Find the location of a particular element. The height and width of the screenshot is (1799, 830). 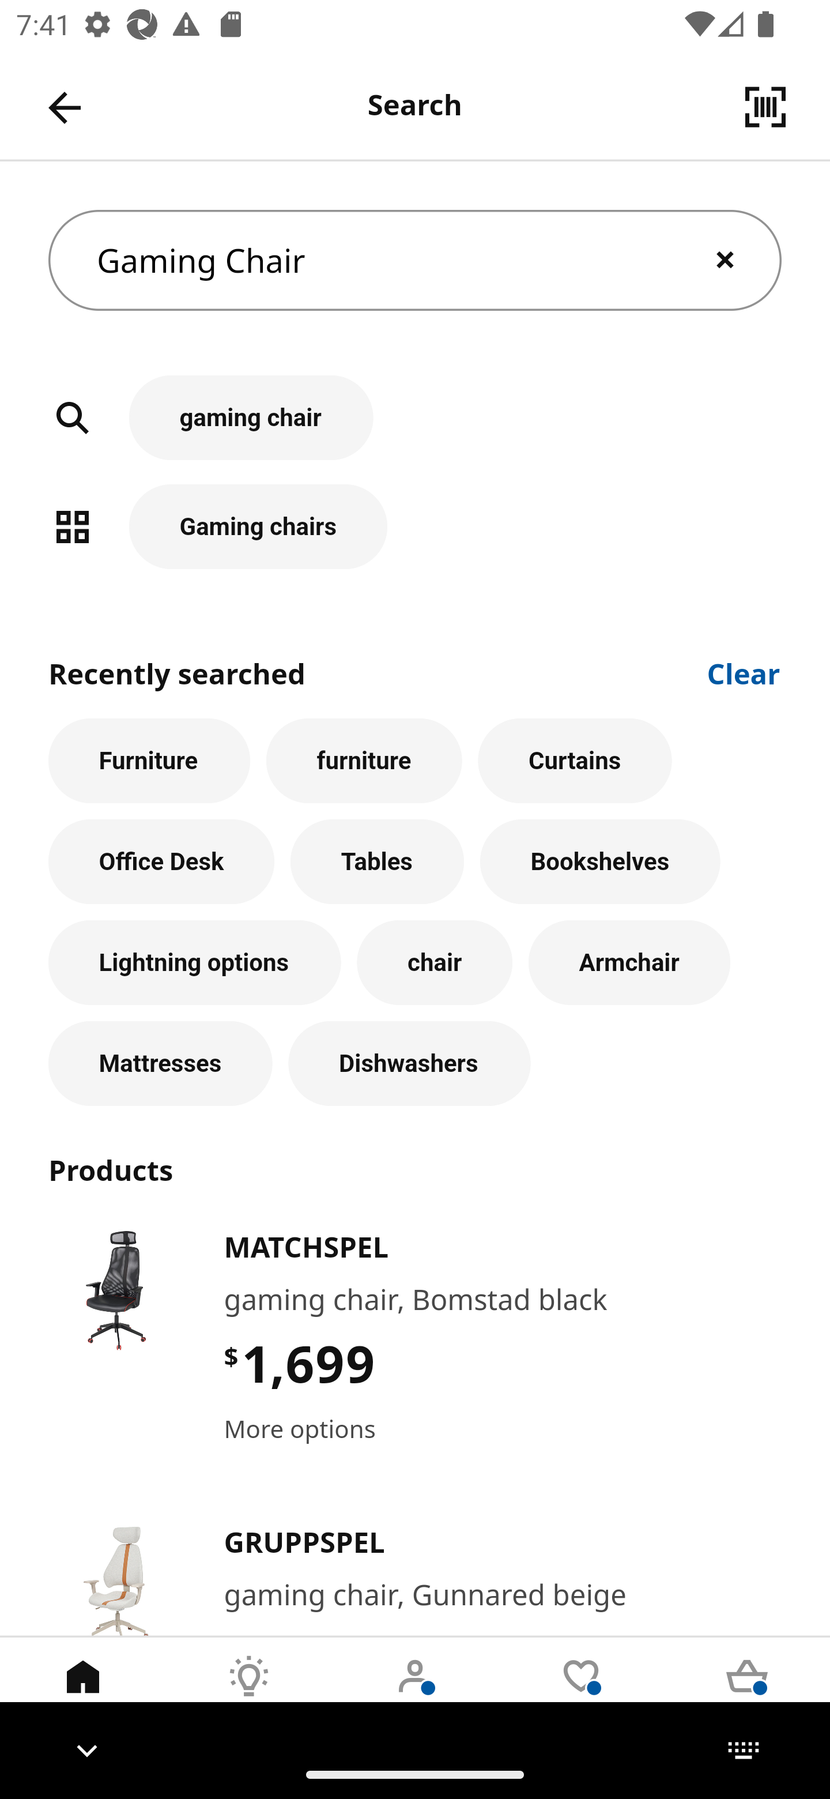

Cart
Tab 5 of 5 is located at coordinates (747, 1693).